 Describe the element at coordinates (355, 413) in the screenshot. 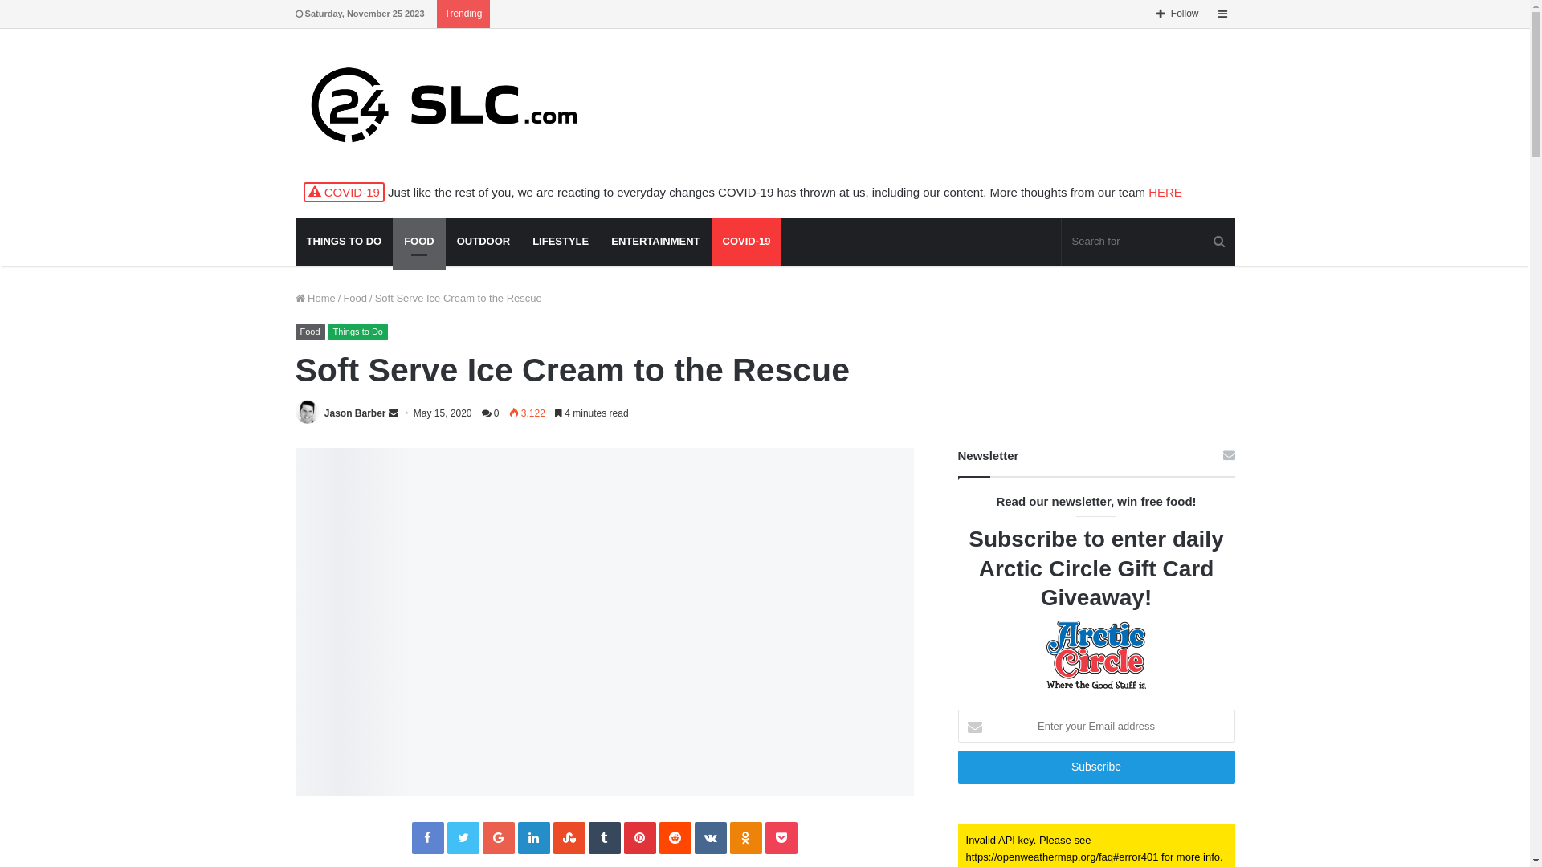

I see `Jason Barber` at that location.